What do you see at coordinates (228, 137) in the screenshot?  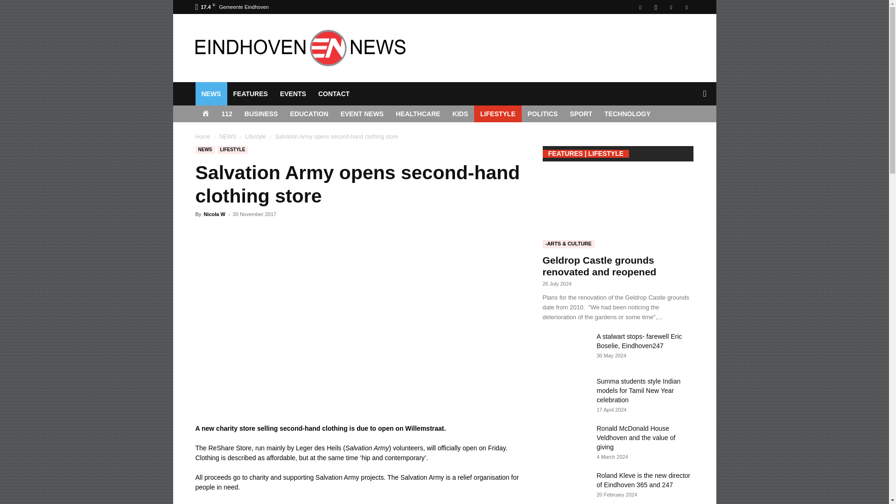 I see `View all posts in NEWS` at bounding box center [228, 137].